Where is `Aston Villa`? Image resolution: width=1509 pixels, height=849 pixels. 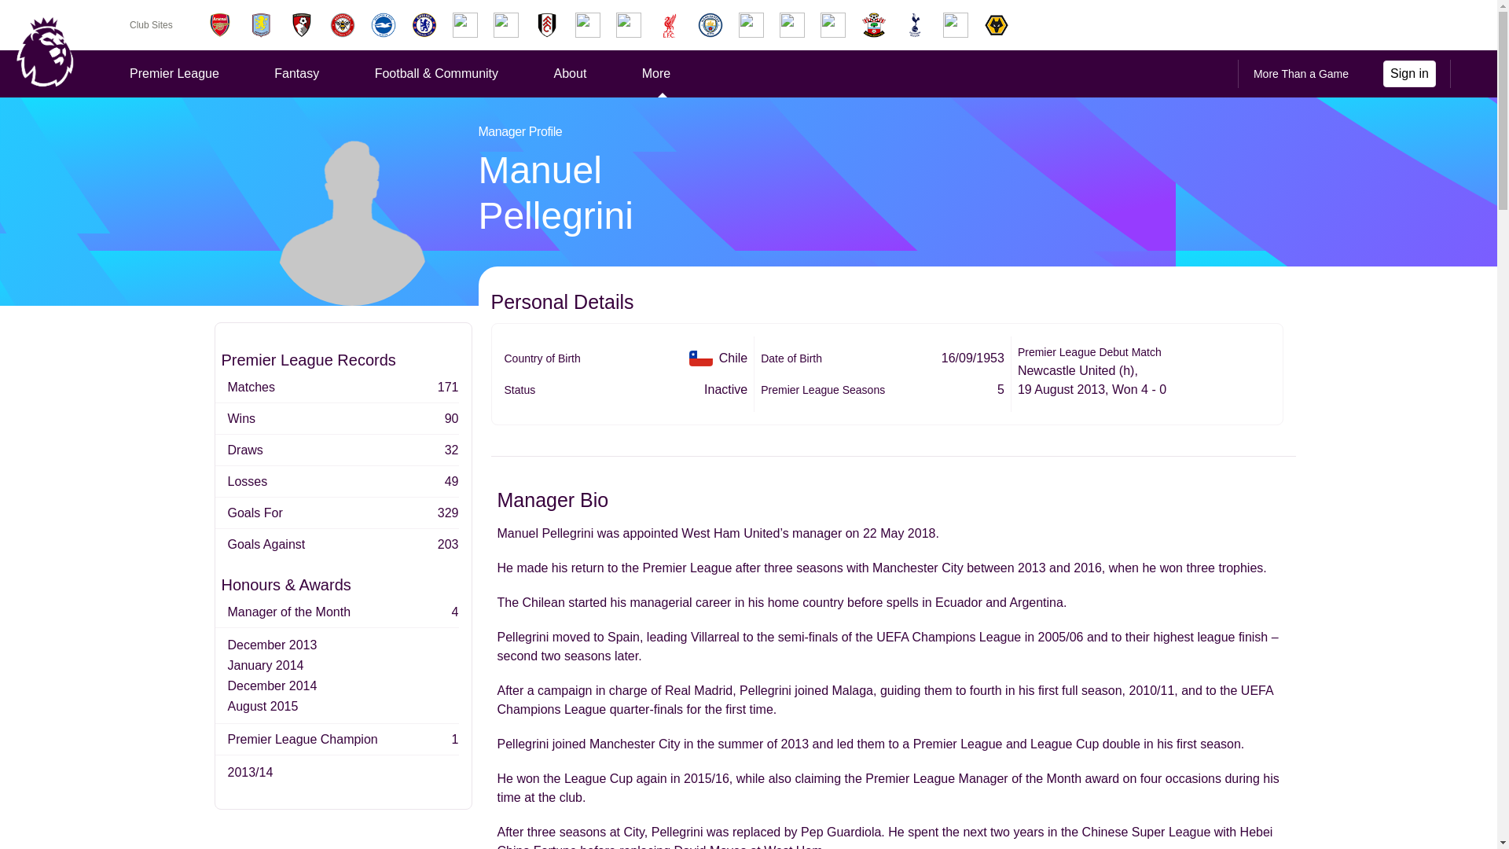
Aston Villa is located at coordinates (260, 24).